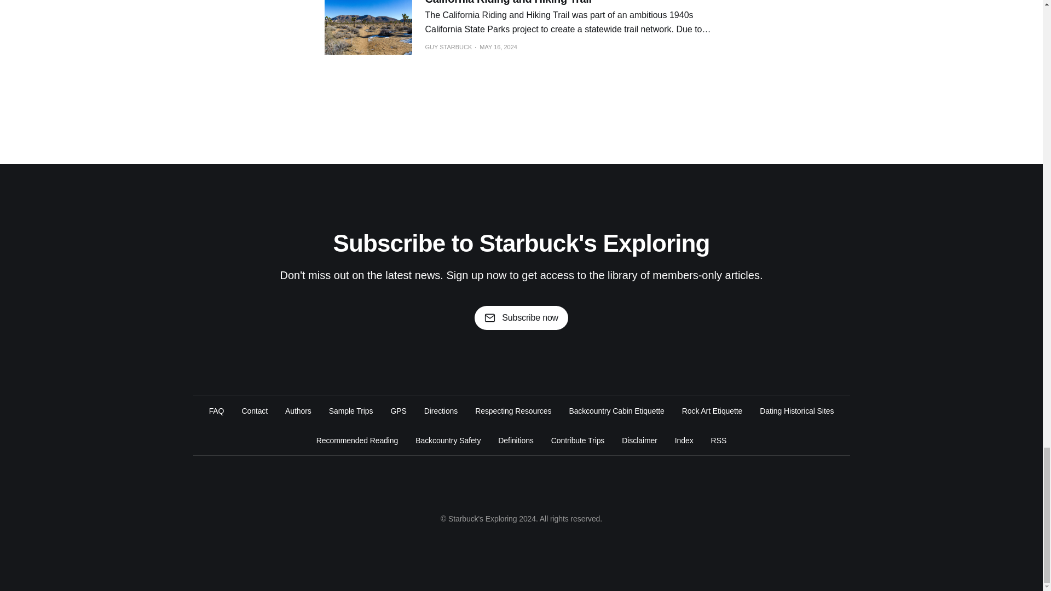 This screenshot has height=591, width=1051. I want to click on GPS, so click(397, 410).